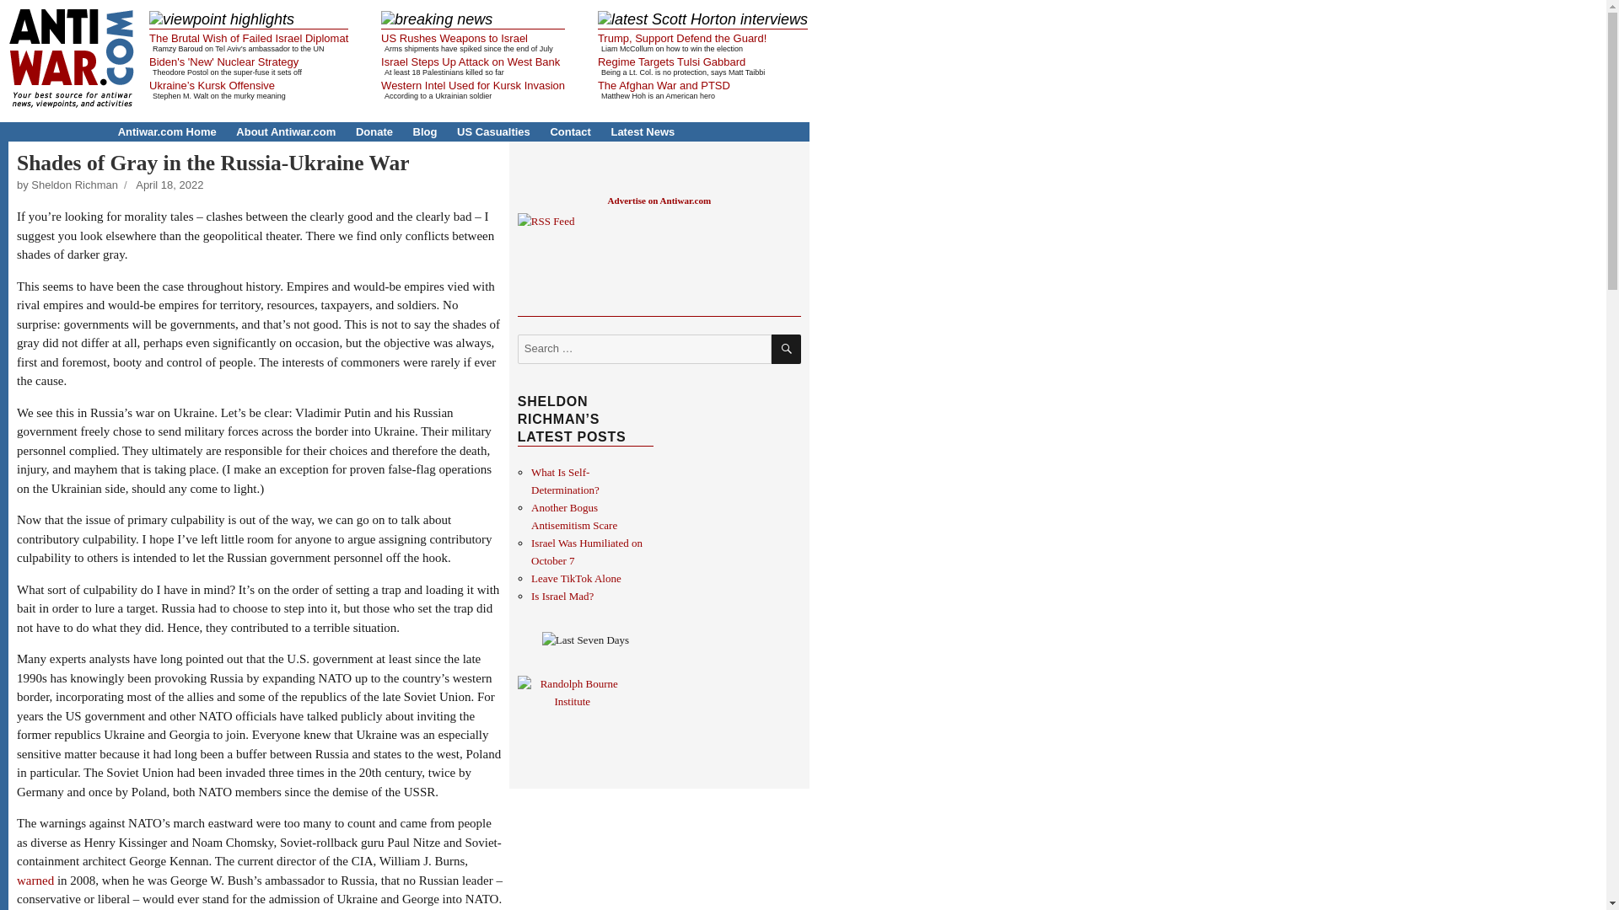 The image size is (1619, 910). I want to click on Antiwar.com Home, so click(167, 131).